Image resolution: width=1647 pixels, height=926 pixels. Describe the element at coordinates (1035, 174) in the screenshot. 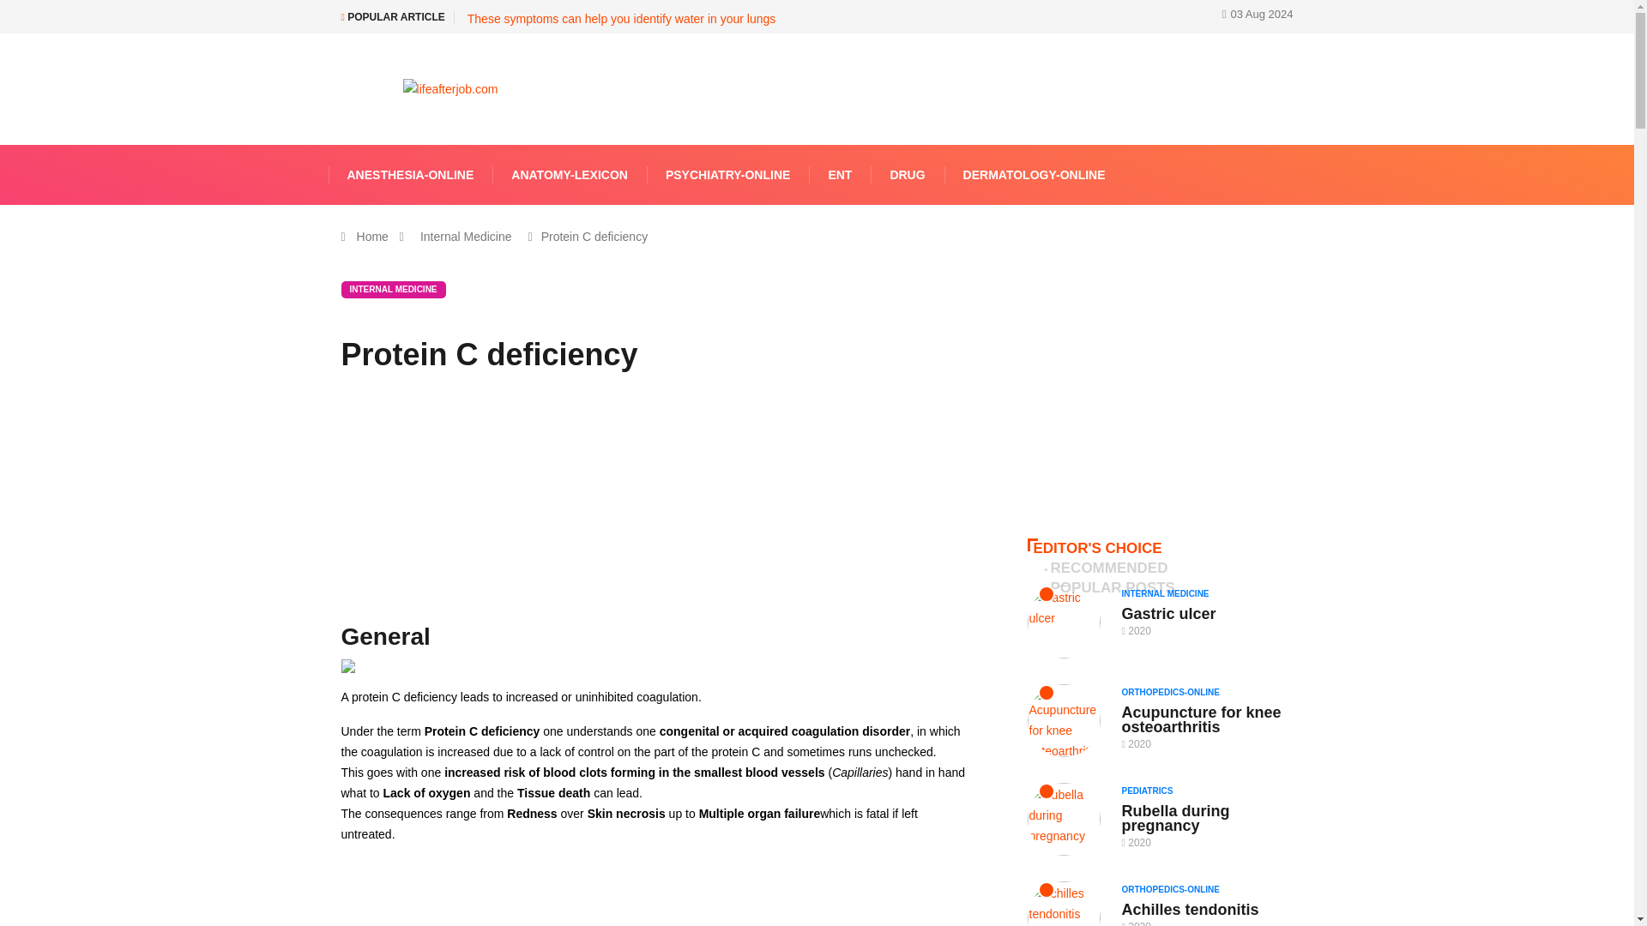

I see `DERMATOLOGY-ONLINE` at that location.